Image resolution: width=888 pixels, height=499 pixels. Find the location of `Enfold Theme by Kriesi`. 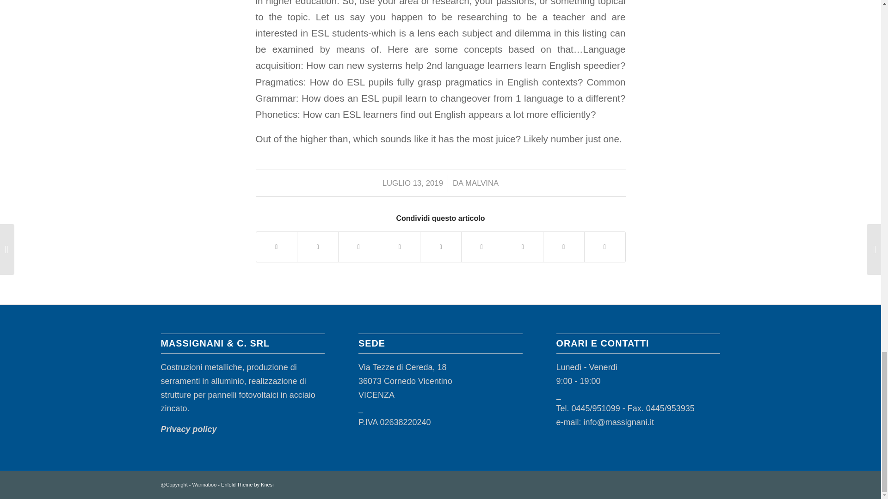

Enfold Theme by Kriesi is located at coordinates (247, 485).